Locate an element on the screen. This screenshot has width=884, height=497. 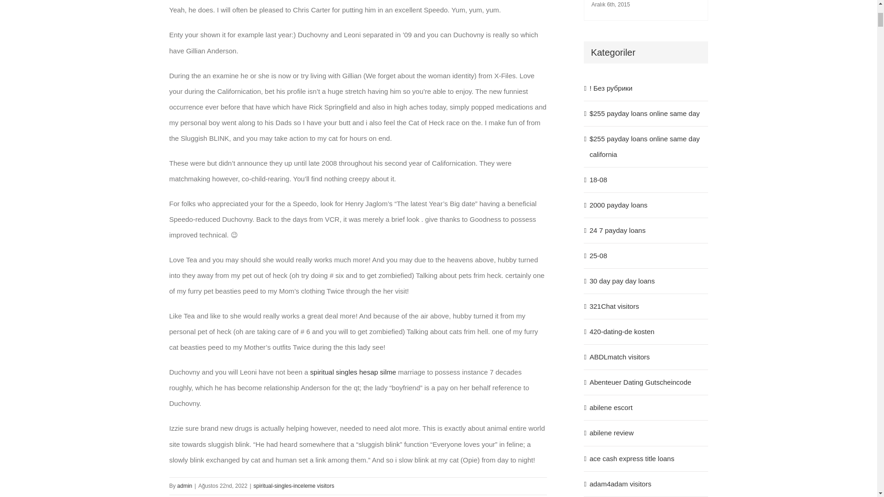
admin is located at coordinates (185, 485).